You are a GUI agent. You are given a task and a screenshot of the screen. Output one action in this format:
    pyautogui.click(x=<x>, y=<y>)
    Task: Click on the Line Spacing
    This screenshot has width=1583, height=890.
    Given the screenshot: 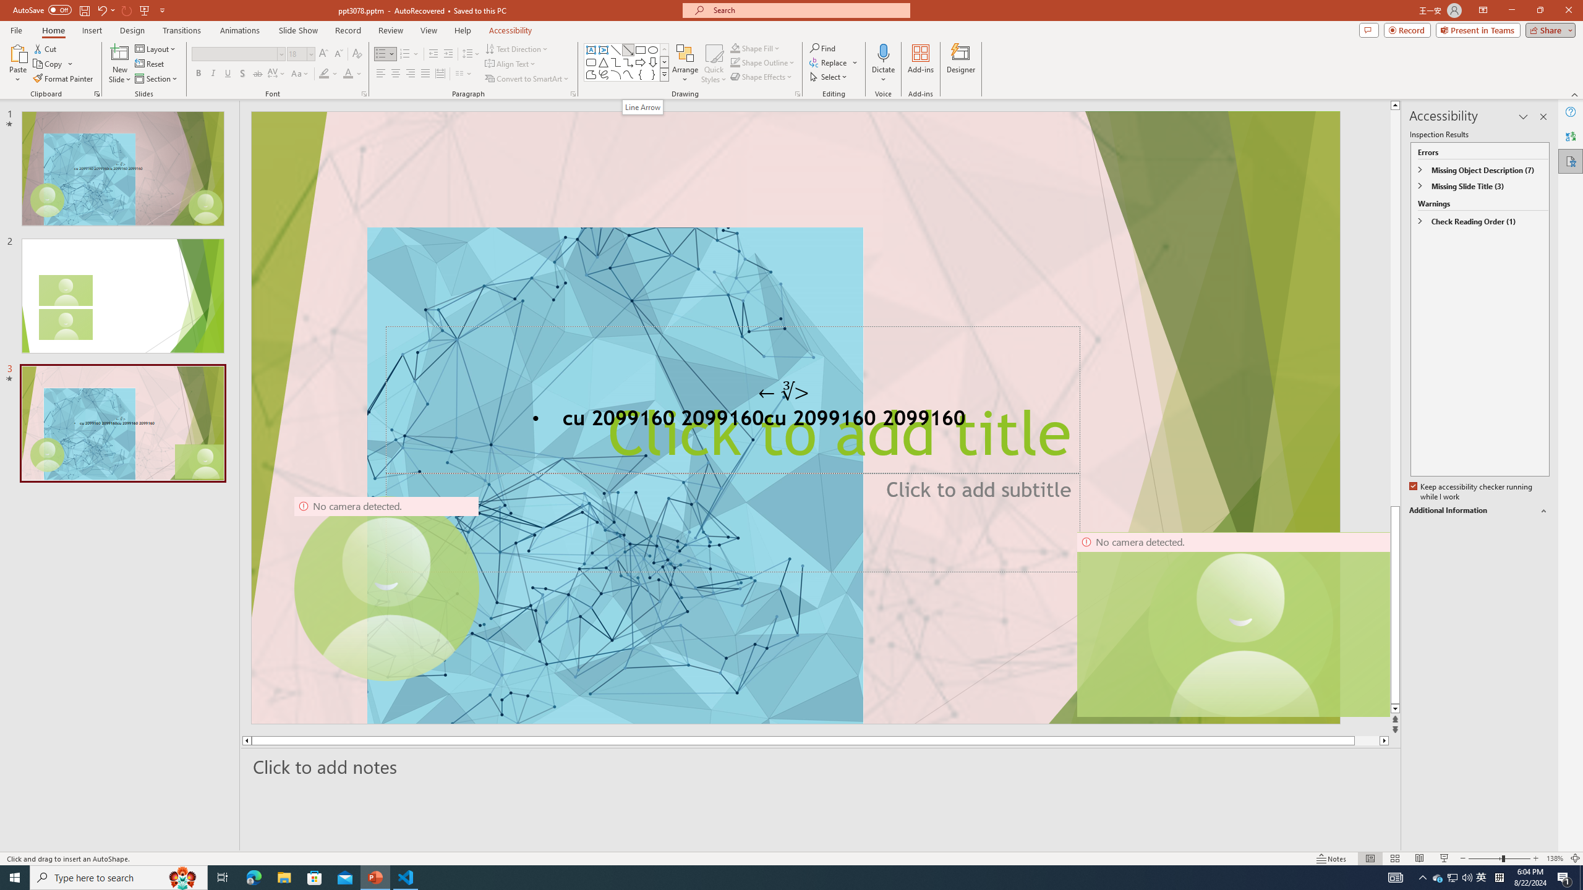 What is the action you would take?
    pyautogui.click(x=471, y=54)
    